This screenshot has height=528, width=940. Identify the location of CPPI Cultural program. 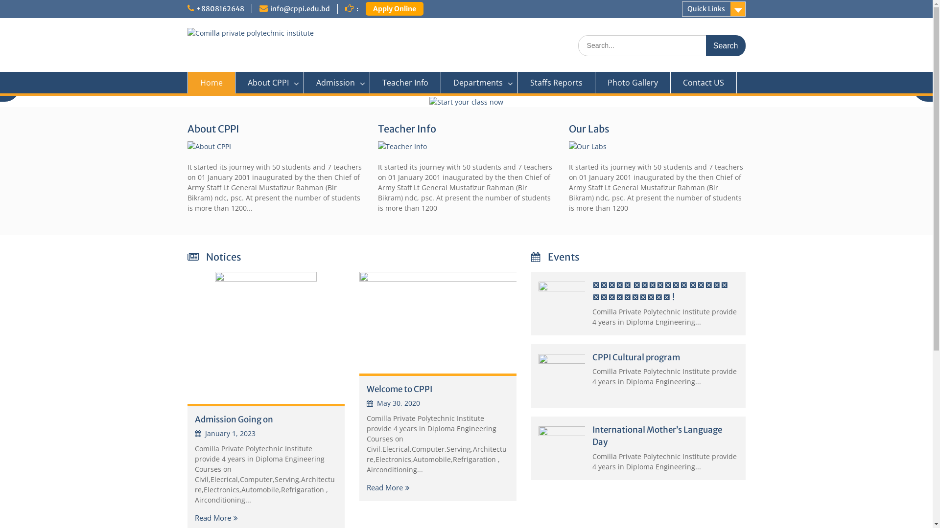
(636, 357).